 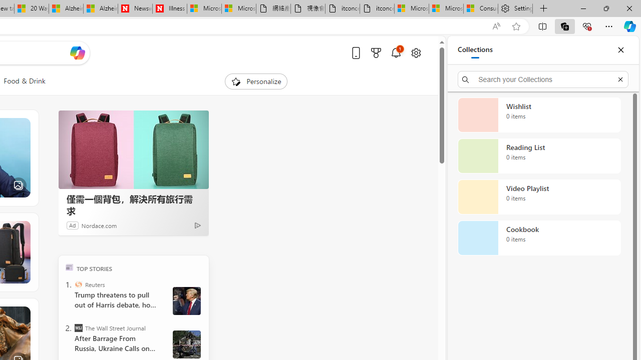 What do you see at coordinates (32, 9) in the screenshot?
I see `20 Ways to Boost Your Protein Intake at Every Meal` at bounding box center [32, 9].